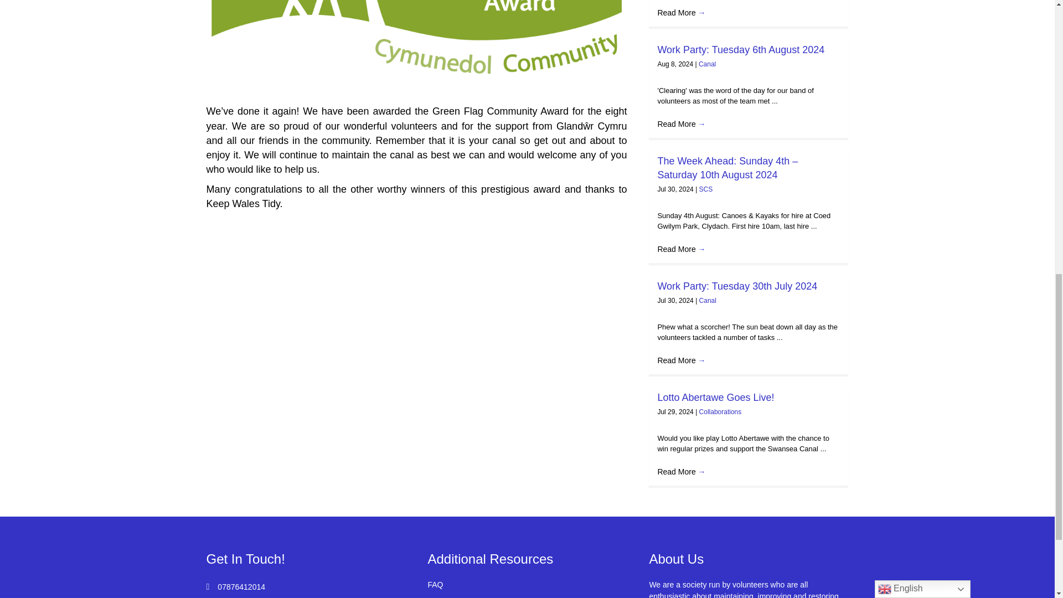  Describe the element at coordinates (681, 249) in the screenshot. I see `Read More` at that location.